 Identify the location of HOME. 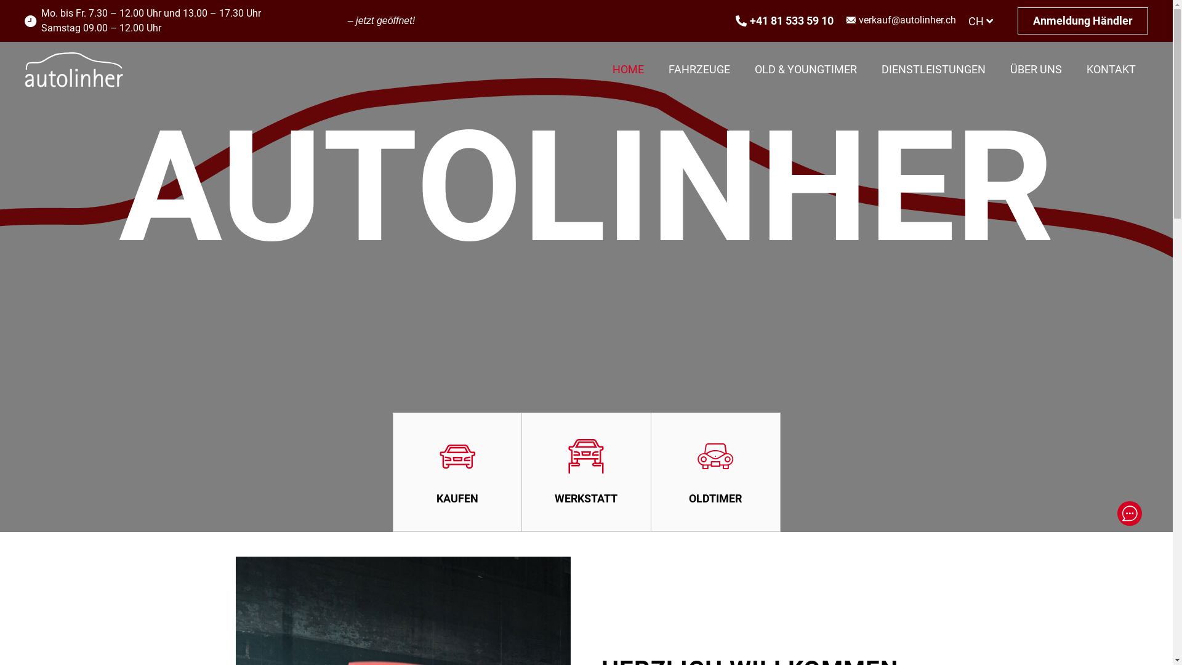
(628, 70).